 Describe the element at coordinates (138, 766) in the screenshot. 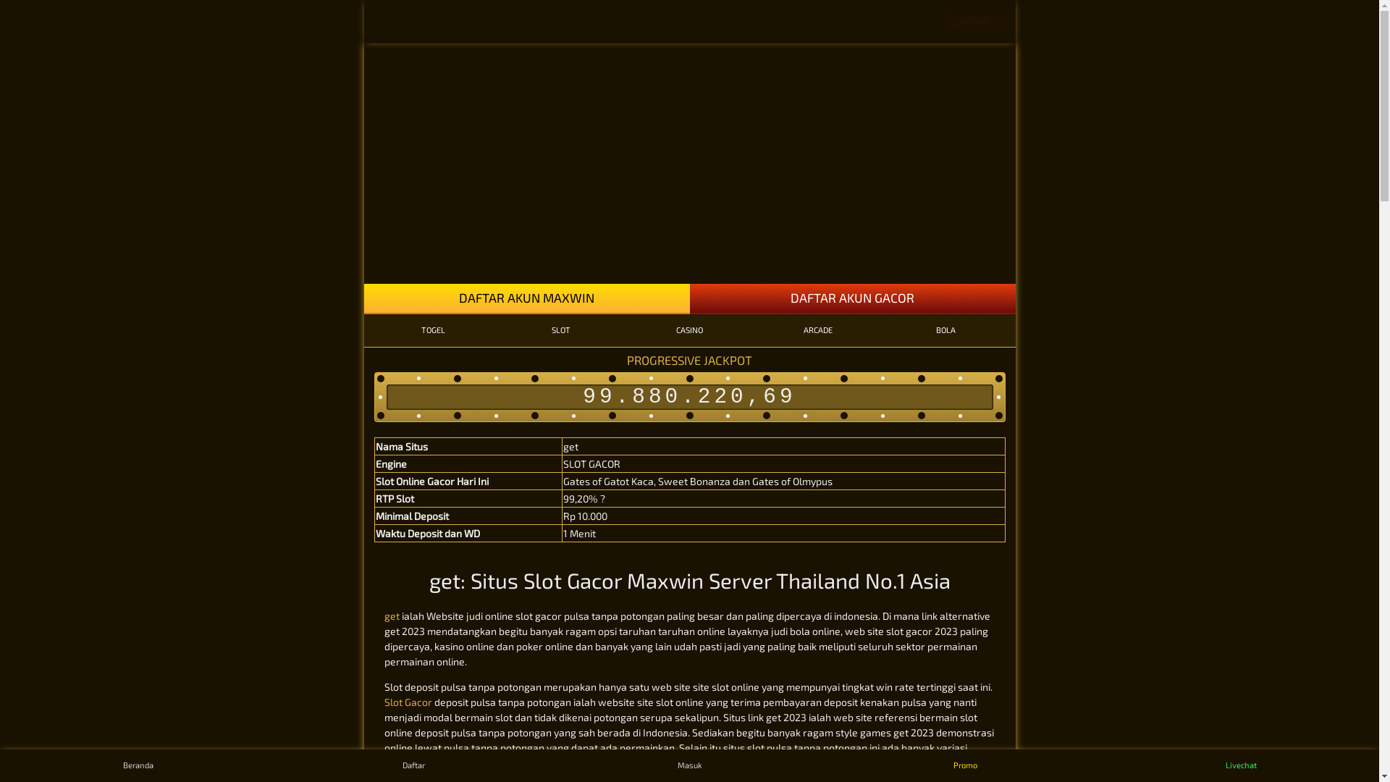

I see `Beranda` at that location.